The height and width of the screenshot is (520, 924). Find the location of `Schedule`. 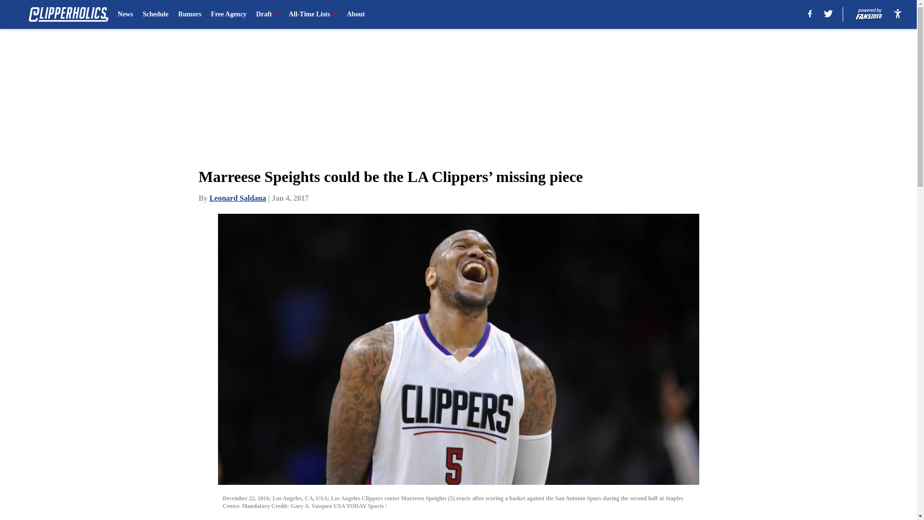

Schedule is located at coordinates (155, 14).